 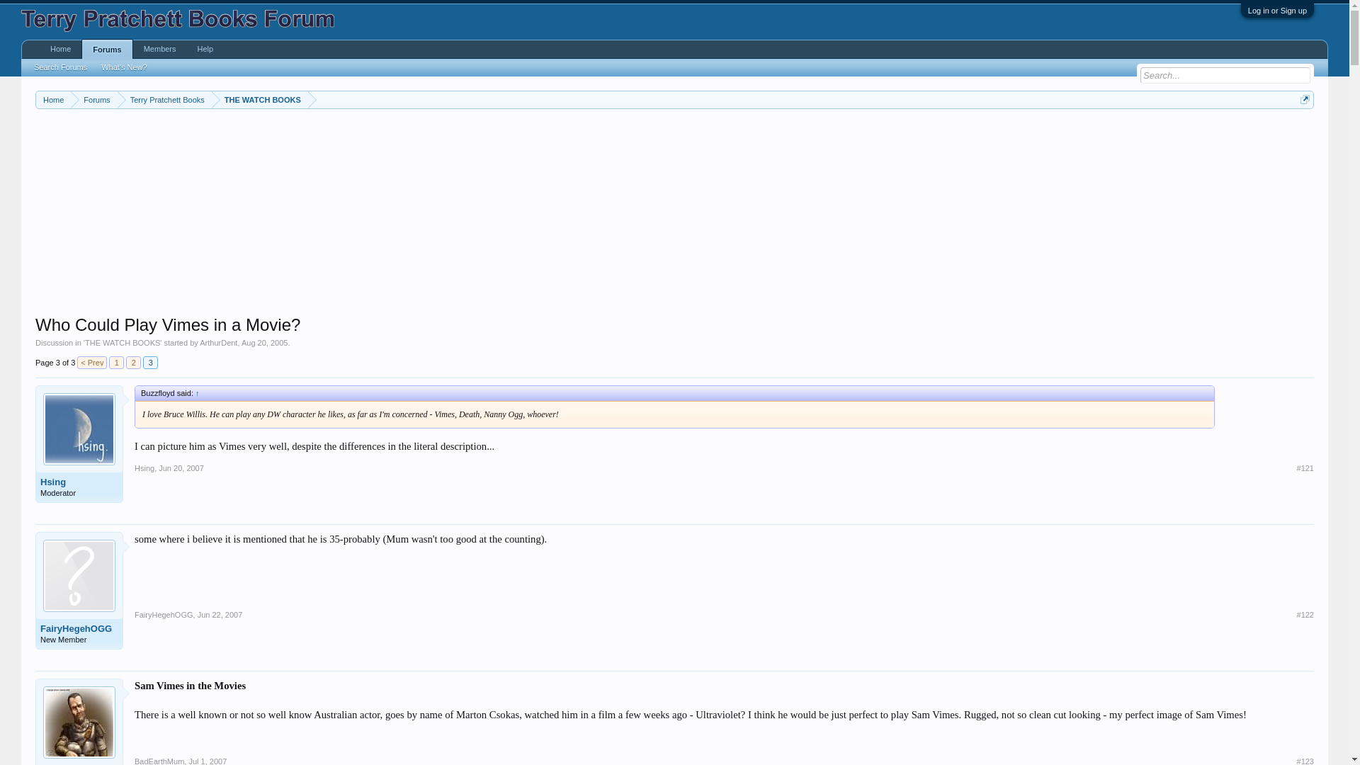 What do you see at coordinates (181, 467) in the screenshot?
I see `Jun 20, 2007` at bounding box center [181, 467].